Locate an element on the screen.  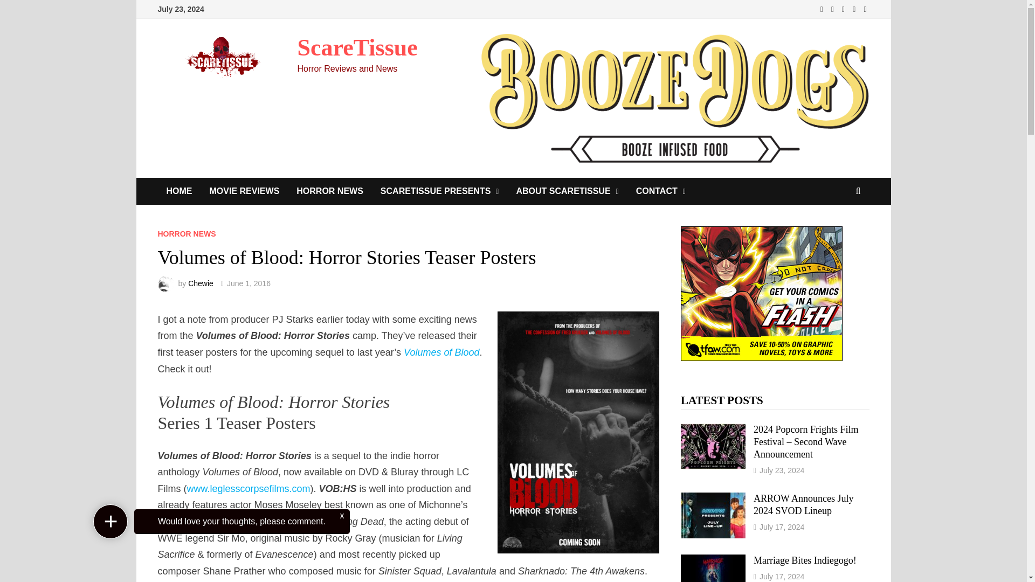
Facebook is located at coordinates (823, 9).